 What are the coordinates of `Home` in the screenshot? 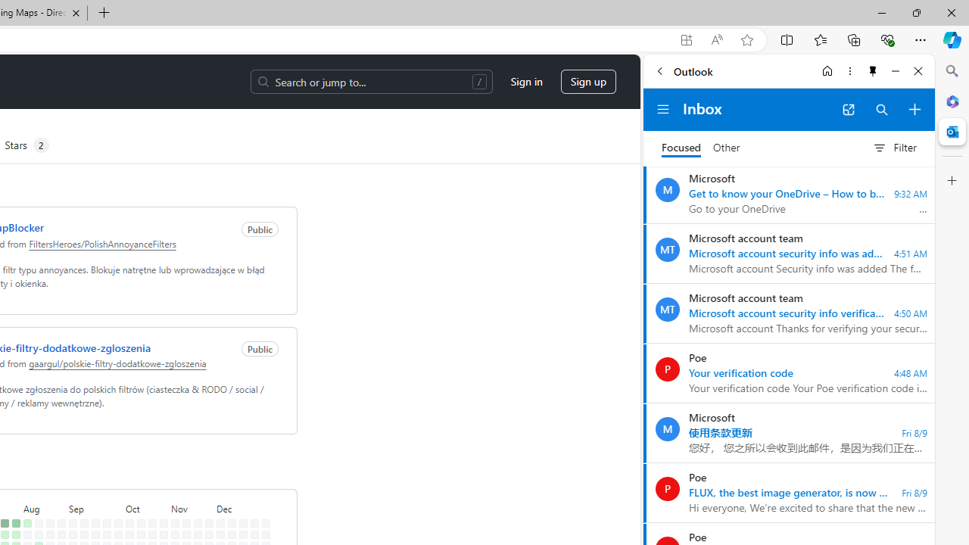 It's located at (827, 71).